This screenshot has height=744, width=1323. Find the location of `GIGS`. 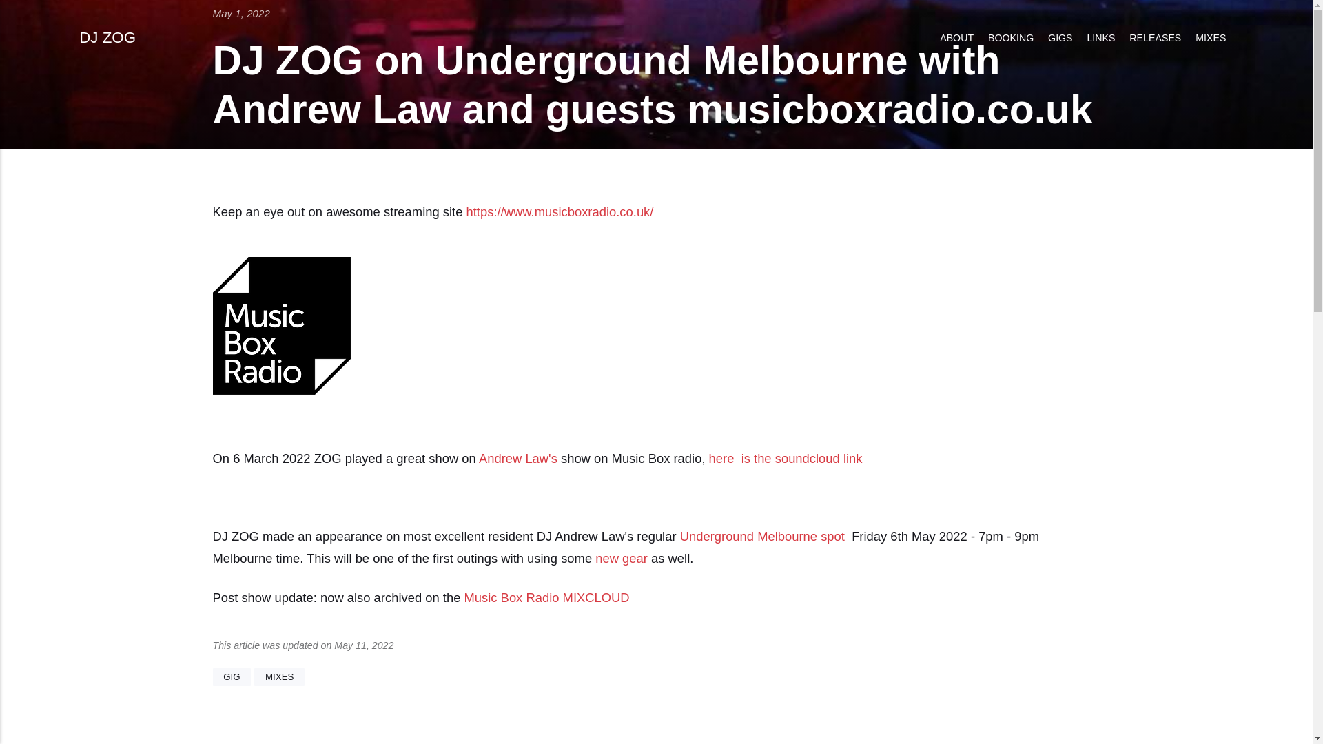

GIGS is located at coordinates (1060, 38).